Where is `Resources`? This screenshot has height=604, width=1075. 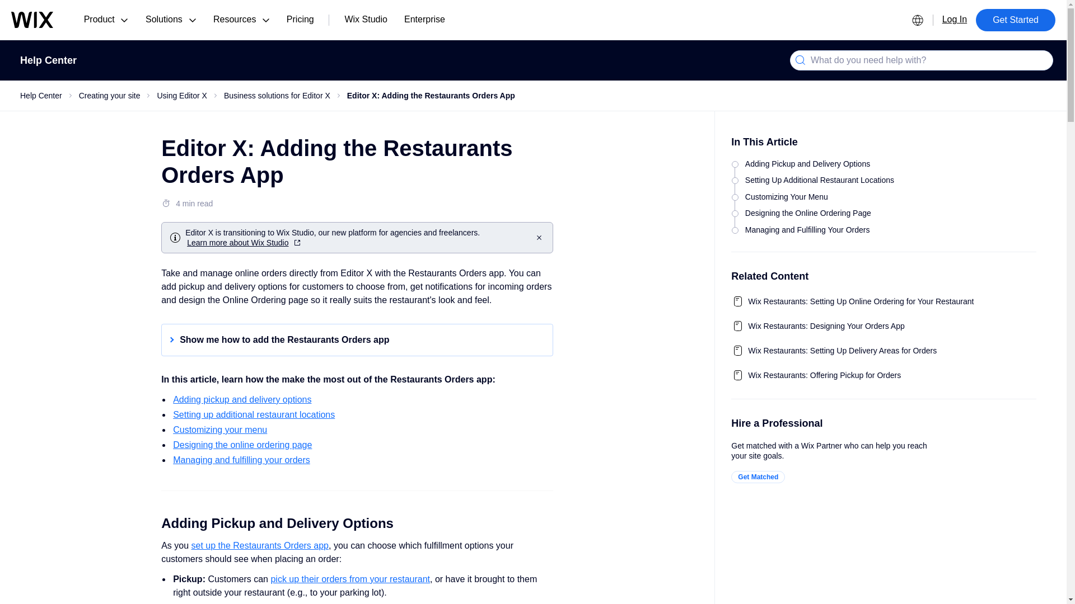
Resources is located at coordinates (242, 20).